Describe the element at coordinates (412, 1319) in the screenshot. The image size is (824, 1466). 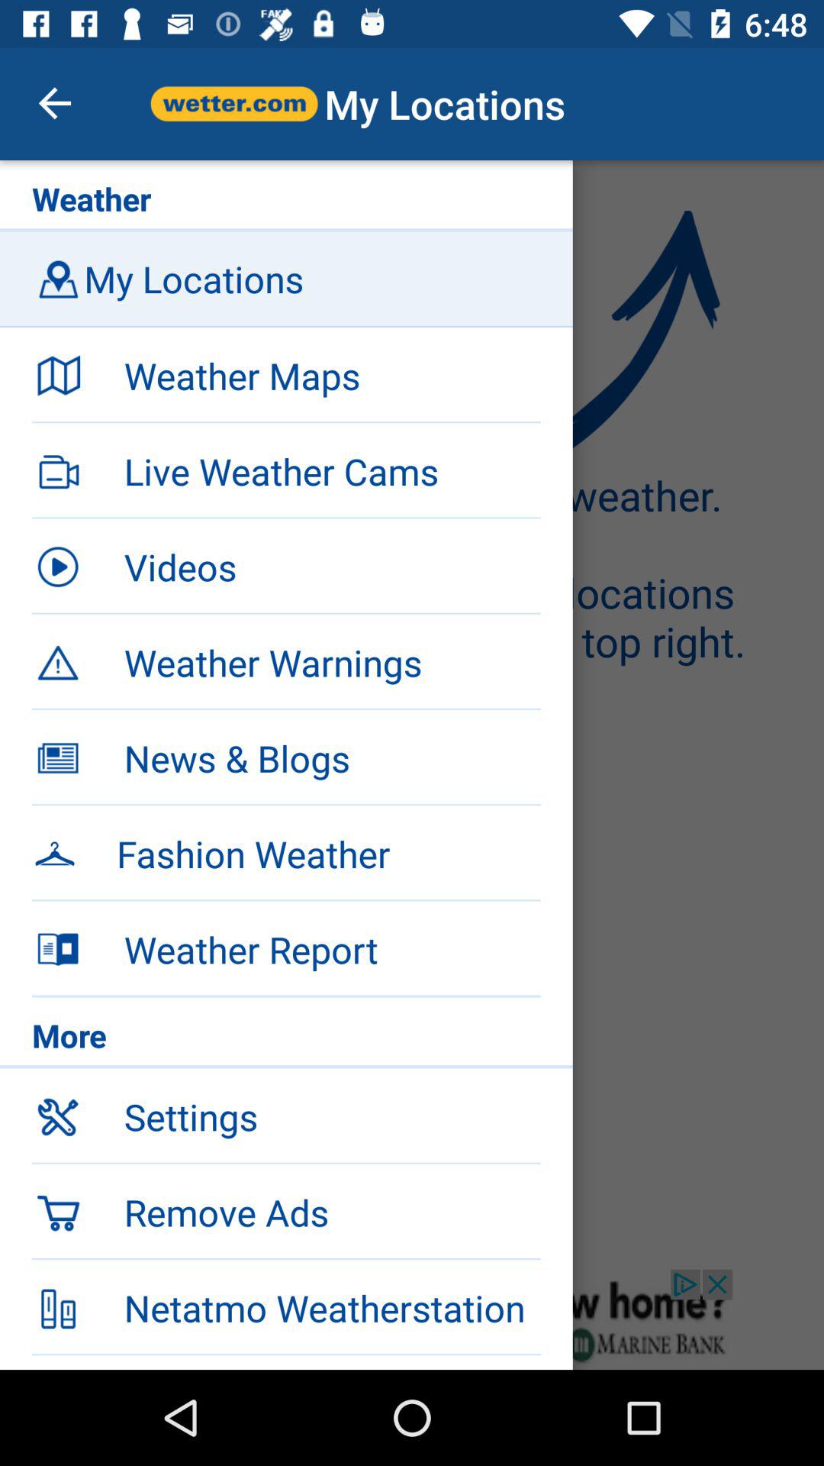
I see `switch to select` at that location.